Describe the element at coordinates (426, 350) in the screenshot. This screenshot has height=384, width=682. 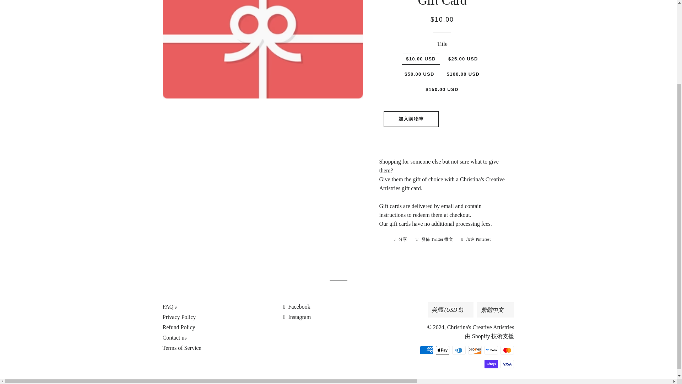
I see `American Express` at that location.